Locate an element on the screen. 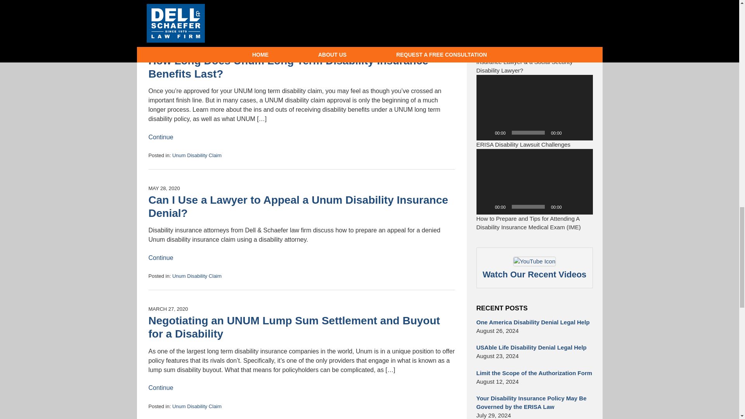  View all posts in Unum Disability Claim is located at coordinates (196, 16).